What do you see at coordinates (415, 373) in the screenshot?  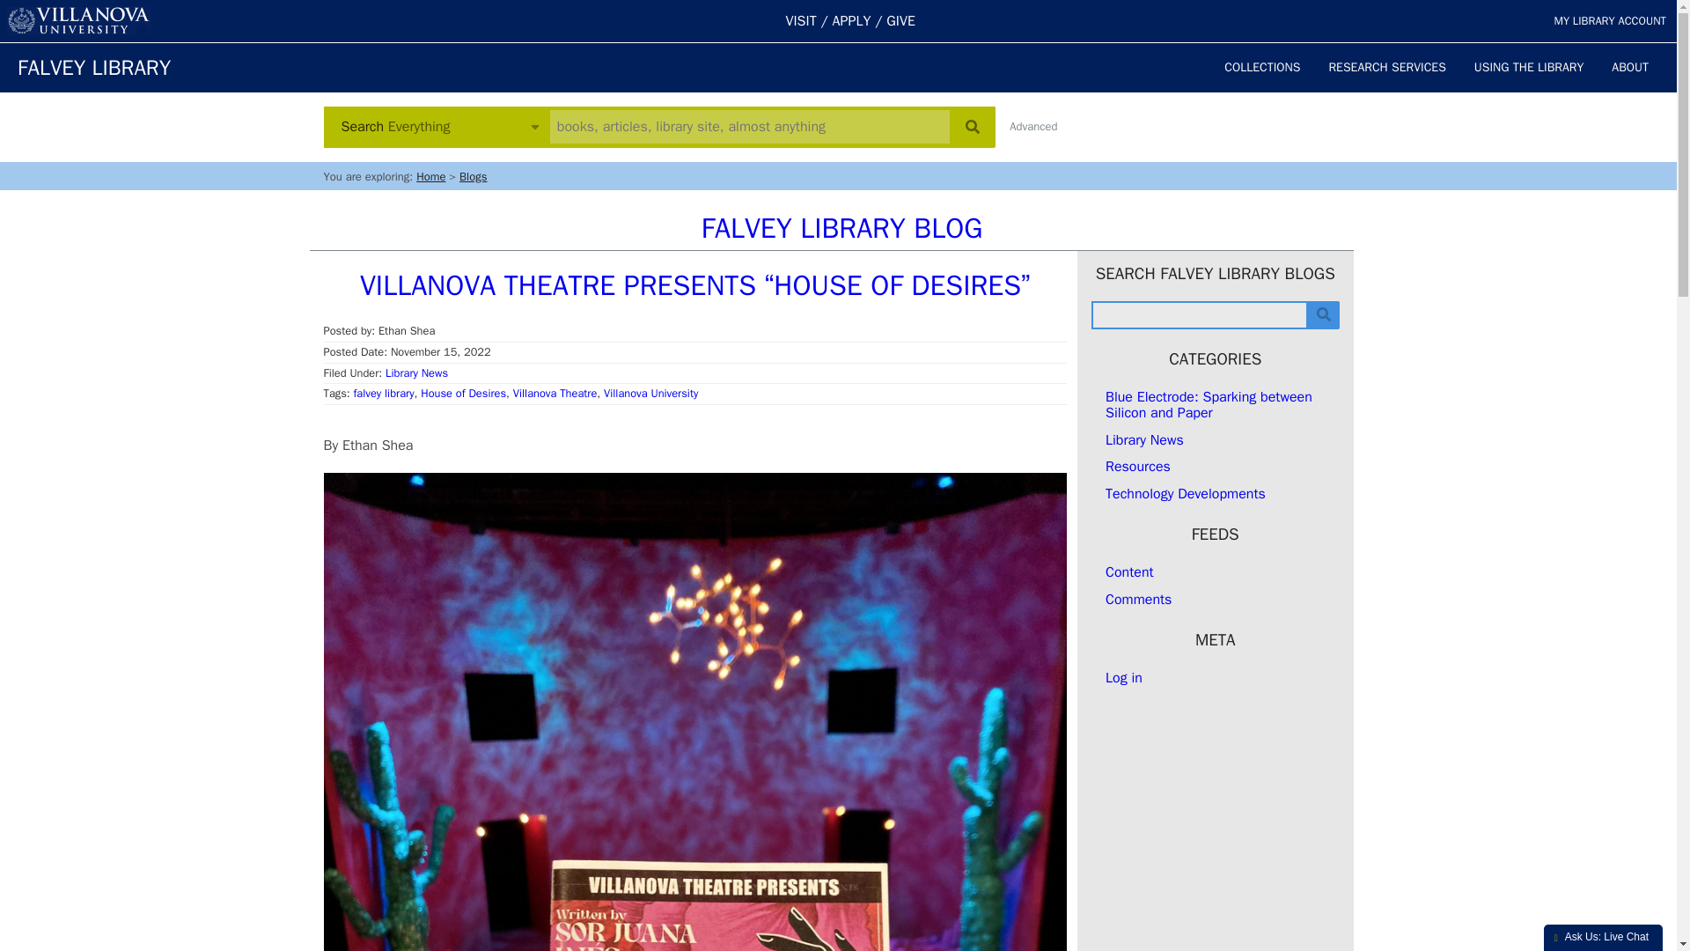 I see `Library News` at bounding box center [415, 373].